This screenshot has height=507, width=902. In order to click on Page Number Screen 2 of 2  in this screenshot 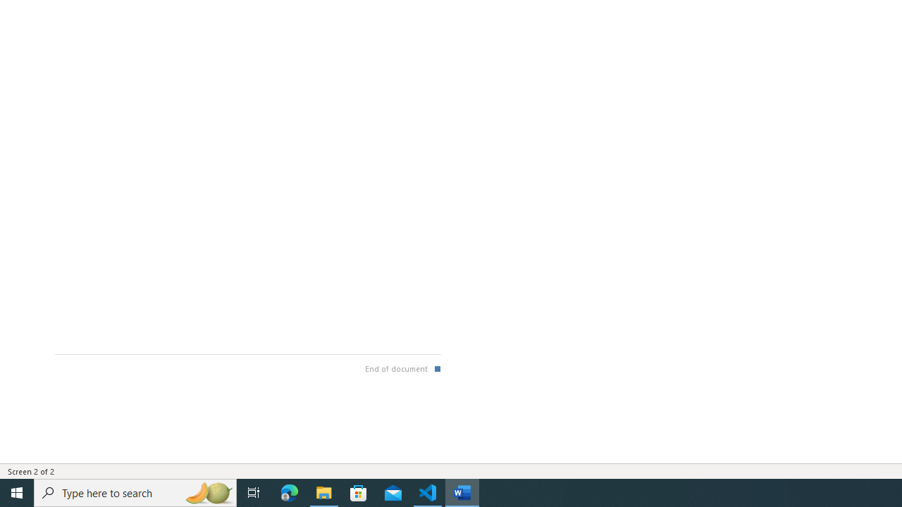, I will do `click(31, 470)`.